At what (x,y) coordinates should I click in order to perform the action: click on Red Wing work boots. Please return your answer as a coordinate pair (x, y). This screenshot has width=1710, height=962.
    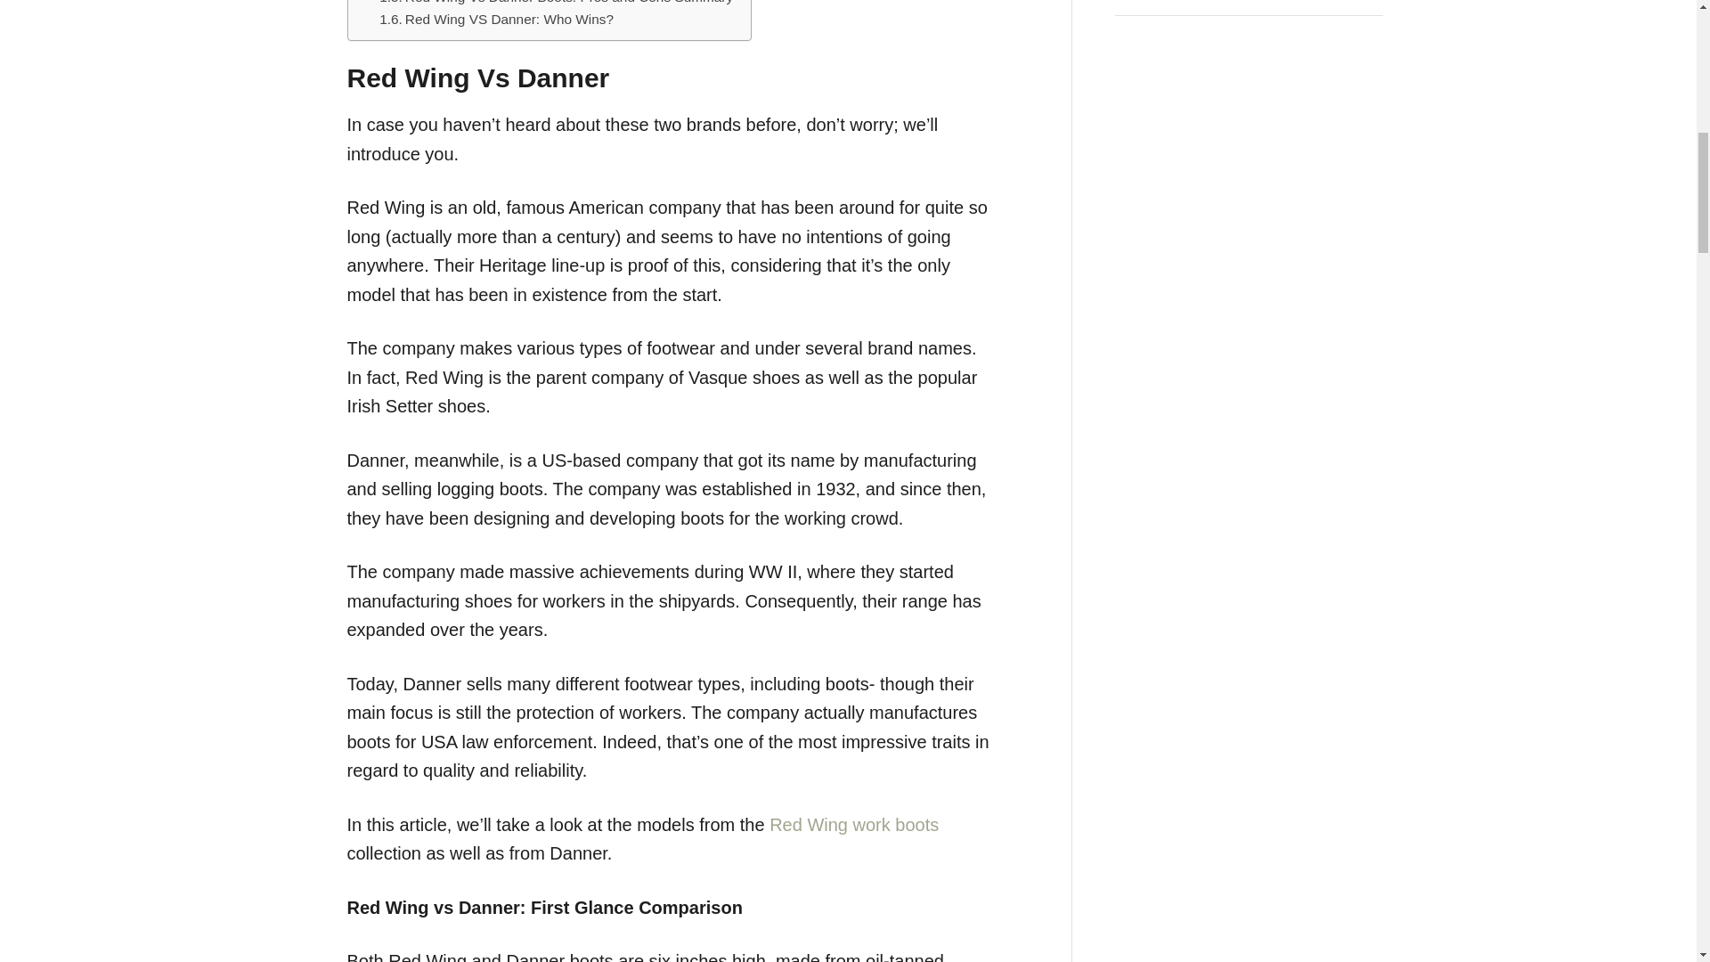
    Looking at the image, I should click on (854, 825).